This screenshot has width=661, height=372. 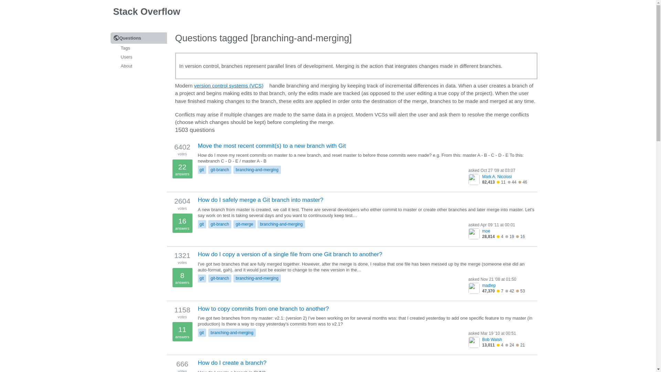 I want to click on 4 gold badges, so click(x=500, y=237).